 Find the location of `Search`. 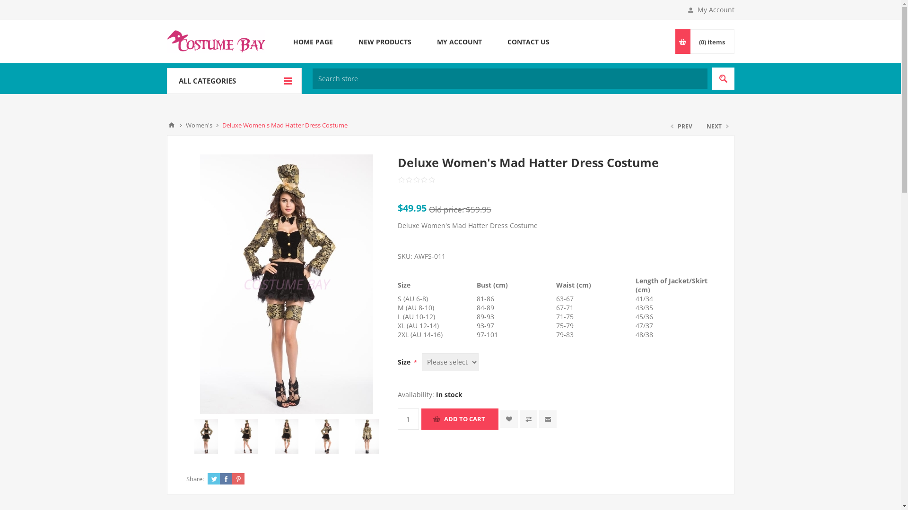

Search is located at coordinates (724, 78).